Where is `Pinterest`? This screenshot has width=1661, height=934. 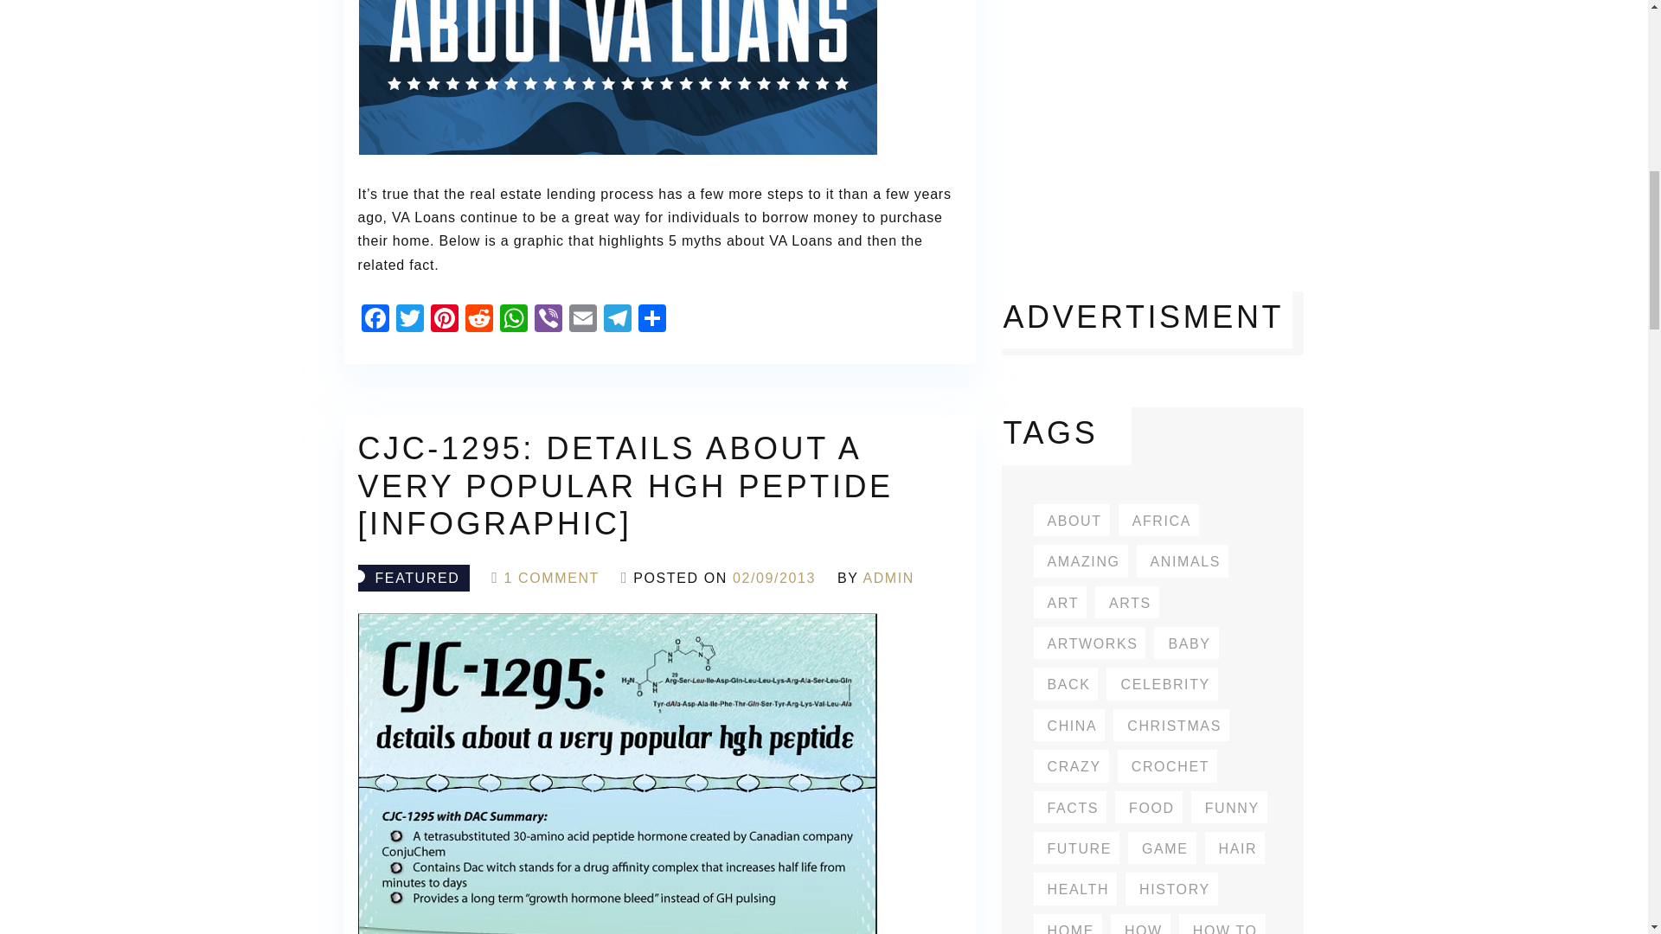 Pinterest is located at coordinates (444, 320).